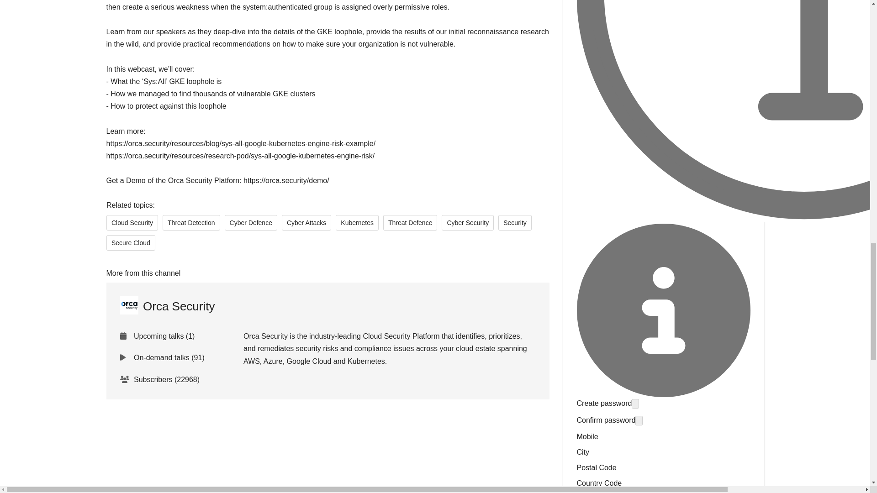  What do you see at coordinates (132, 222) in the screenshot?
I see `Cloud Security` at bounding box center [132, 222].